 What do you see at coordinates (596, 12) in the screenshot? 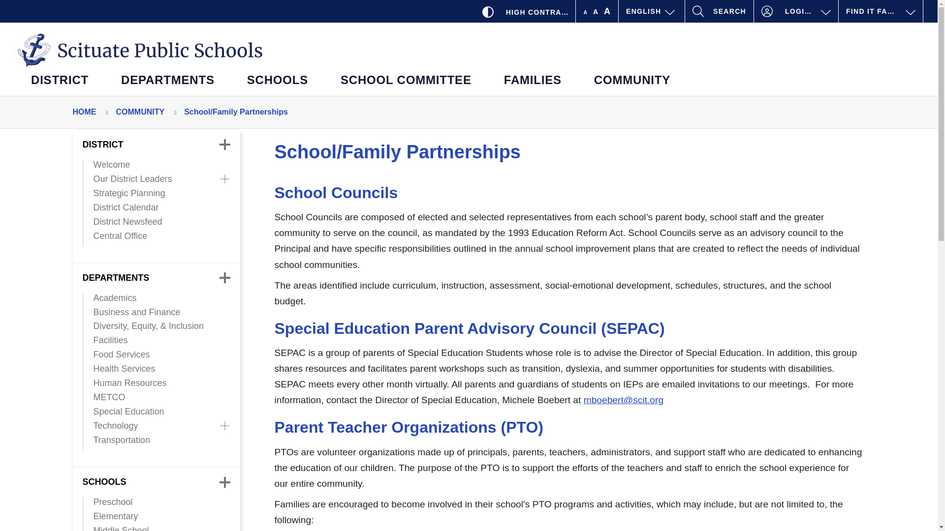
I see `A` at bounding box center [596, 12].